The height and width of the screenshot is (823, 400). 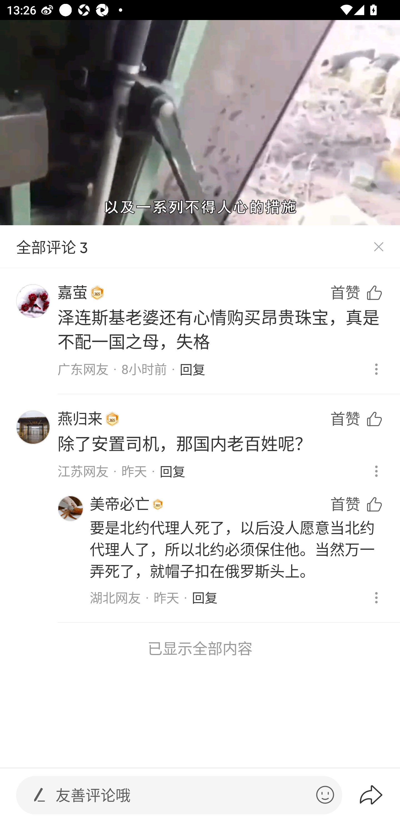 What do you see at coordinates (200, 648) in the screenshot?
I see `已显示全部内容` at bounding box center [200, 648].